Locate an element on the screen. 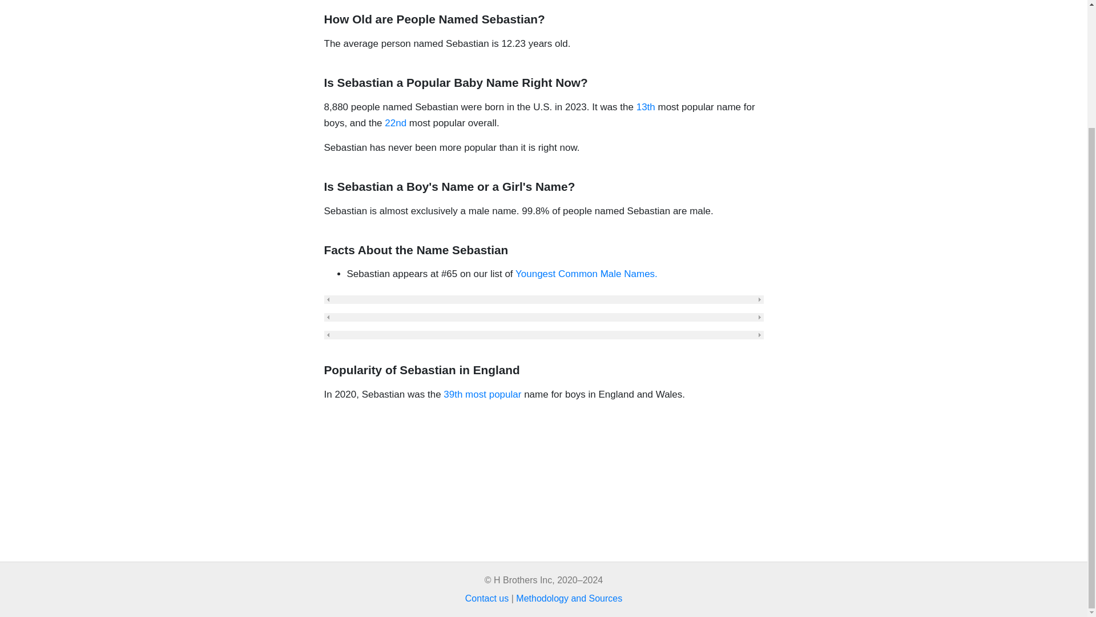  Methodology and Sources is located at coordinates (569, 598).